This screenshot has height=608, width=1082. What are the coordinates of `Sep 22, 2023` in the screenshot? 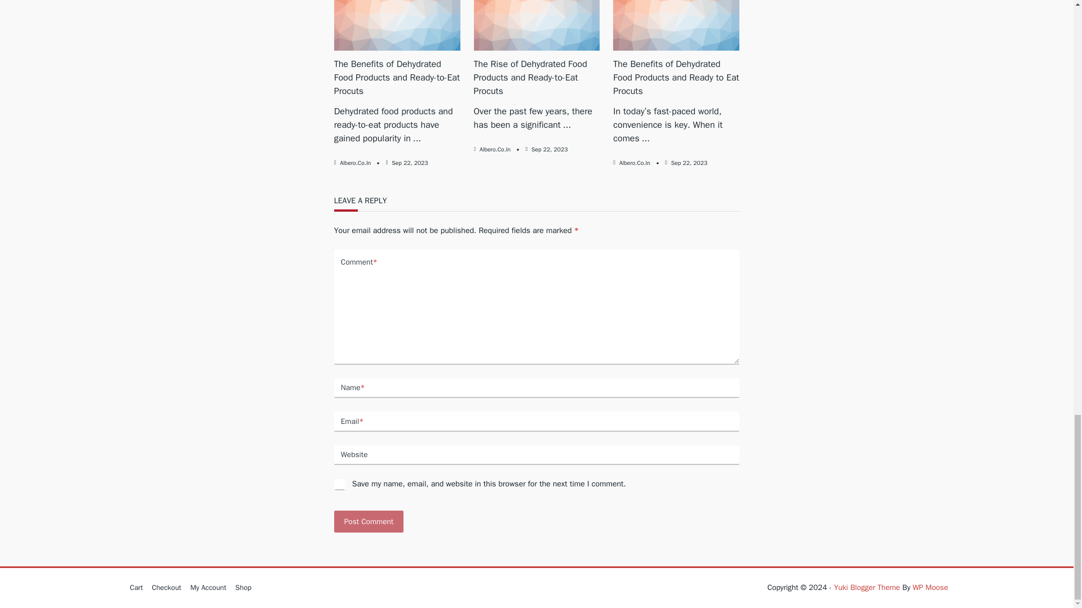 It's located at (409, 162).